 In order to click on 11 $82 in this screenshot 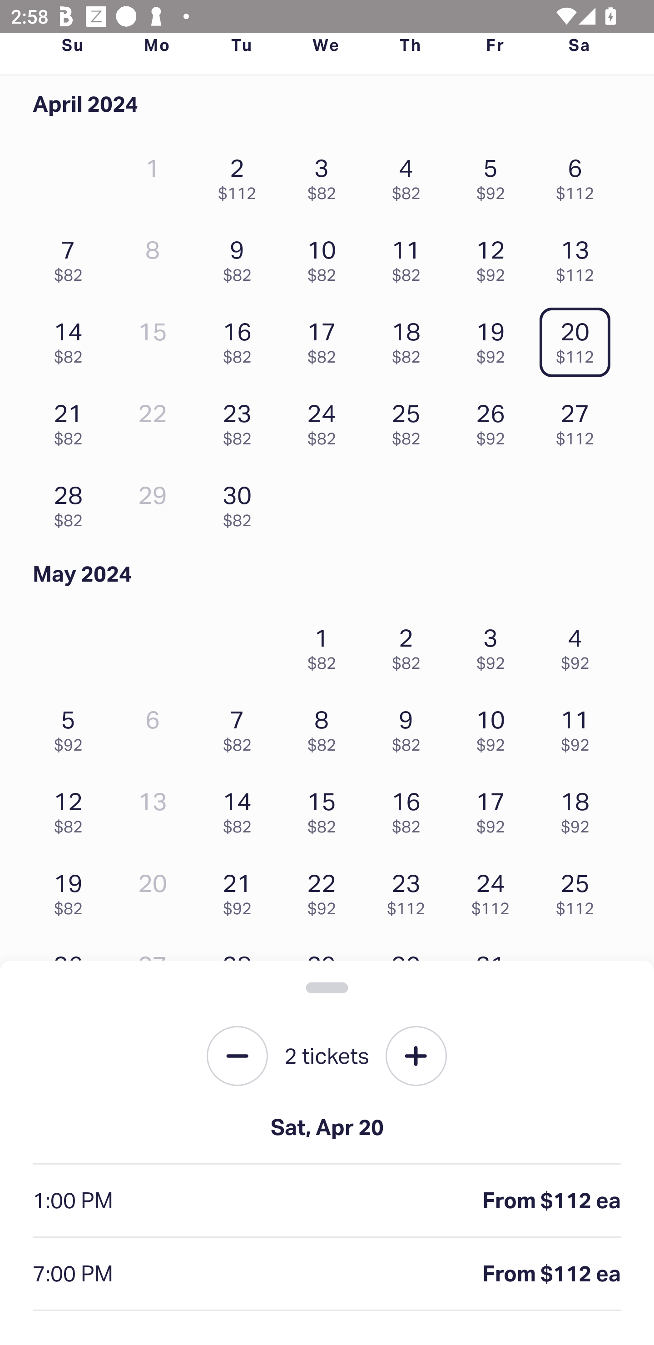, I will do `click(410, 257)`.